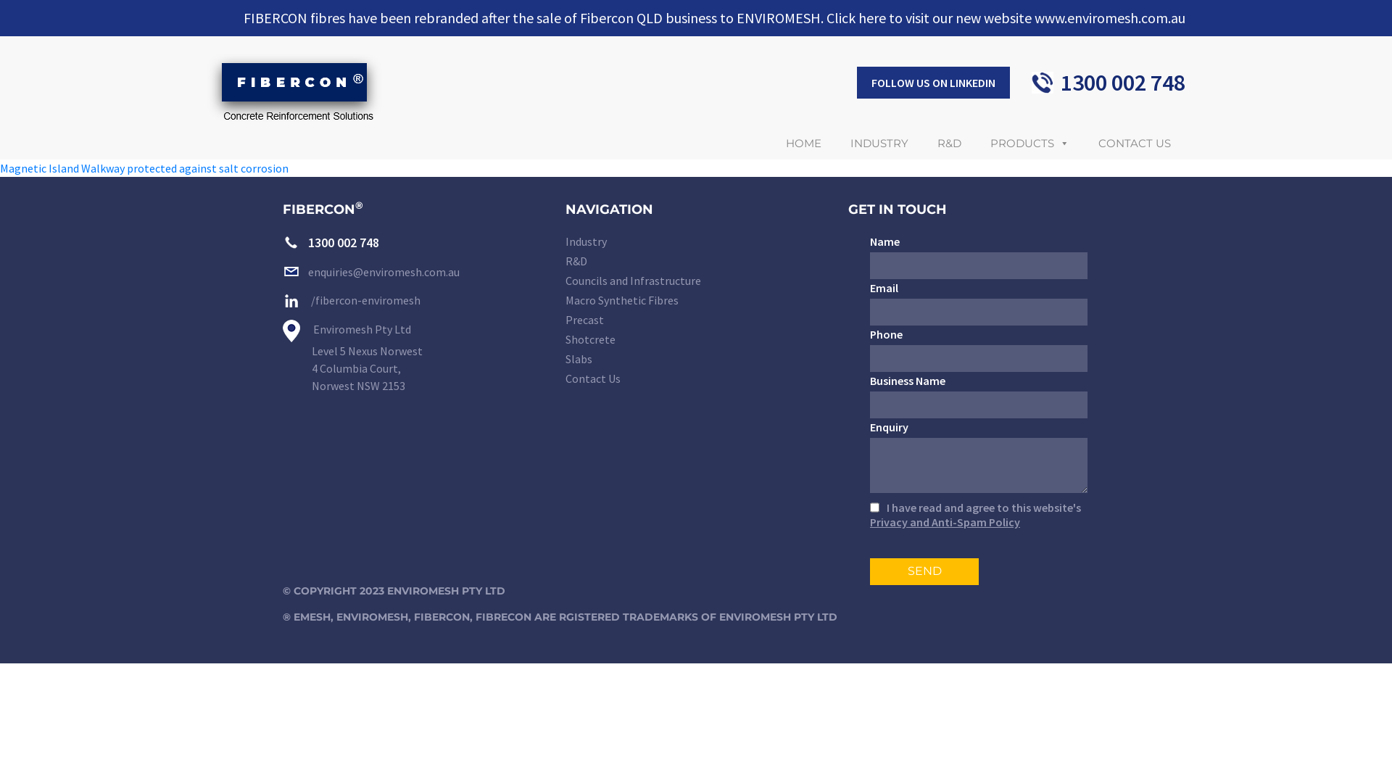 This screenshot has height=783, width=1392. What do you see at coordinates (696, 262) in the screenshot?
I see `R&D` at bounding box center [696, 262].